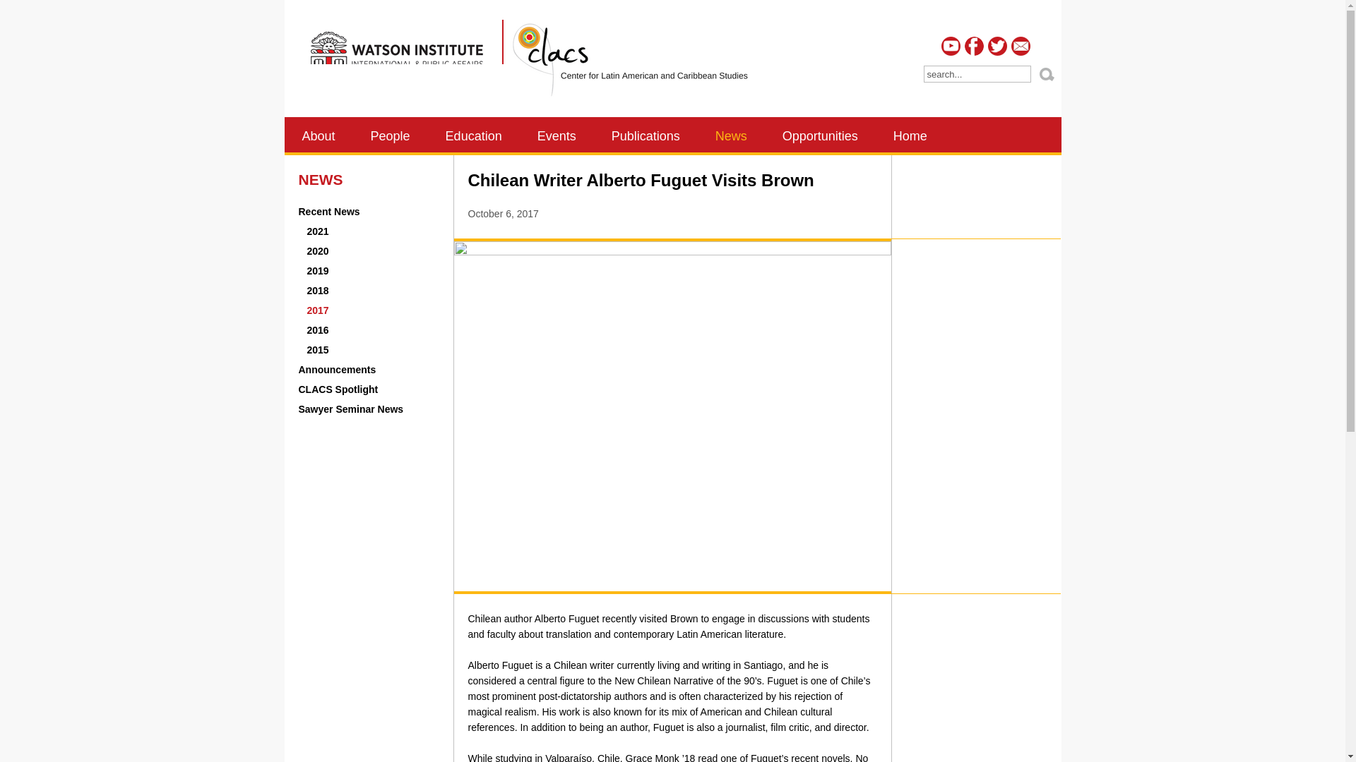 This screenshot has width=1356, height=762. What do you see at coordinates (976, 74) in the screenshot?
I see `Enter the terms you wish to search for.` at bounding box center [976, 74].